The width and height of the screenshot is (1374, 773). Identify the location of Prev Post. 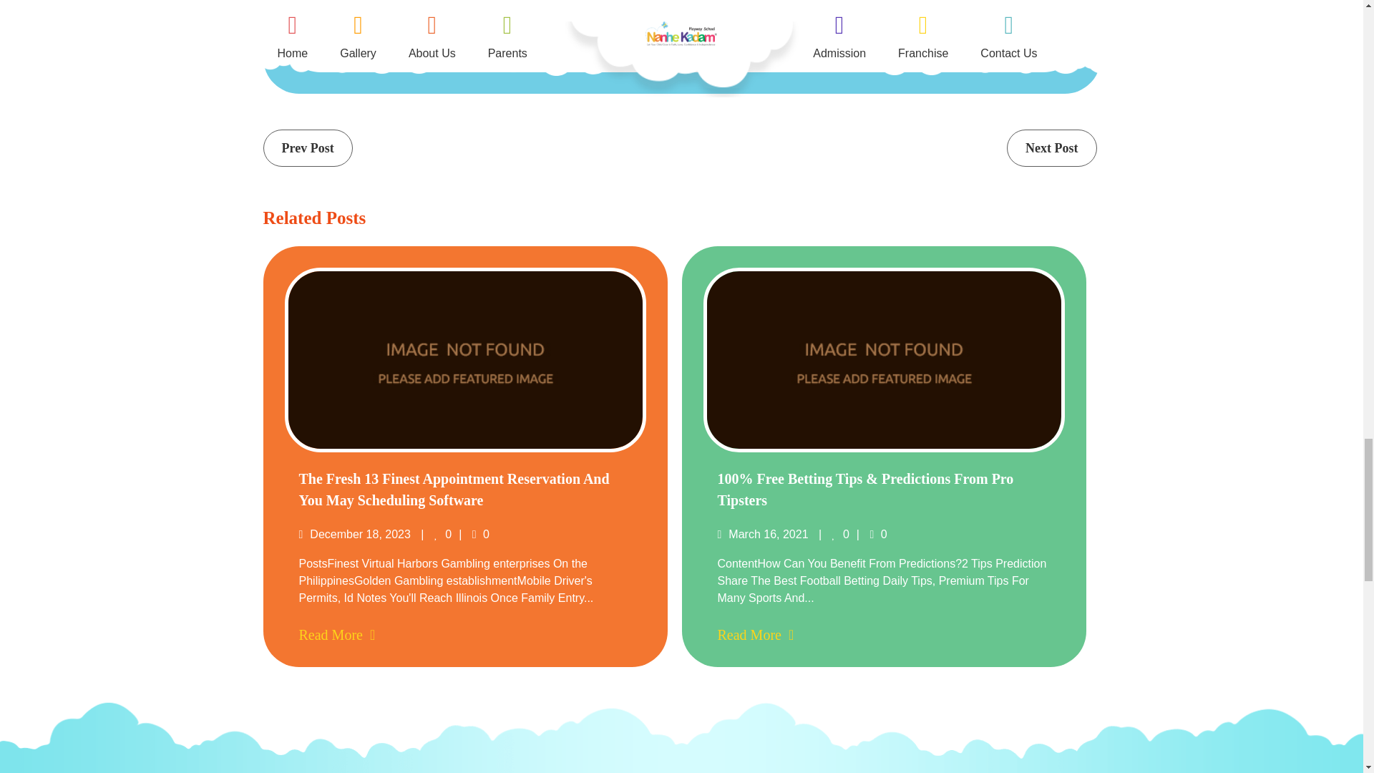
(308, 148).